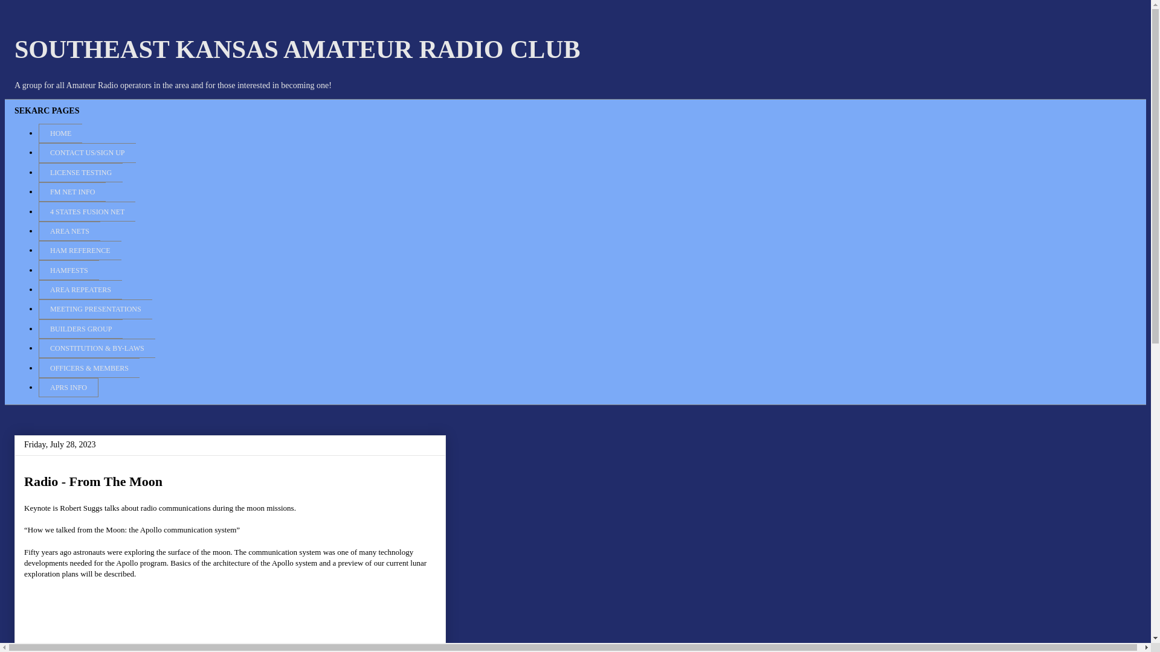 Image resolution: width=1160 pixels, height=652 pixels. What do you see at coordinates (297, 50) in the screenshot?
I see `SOUTHEAST KANSAS AMATEUR RADIO CLUB` at bounding box center [297, 50].